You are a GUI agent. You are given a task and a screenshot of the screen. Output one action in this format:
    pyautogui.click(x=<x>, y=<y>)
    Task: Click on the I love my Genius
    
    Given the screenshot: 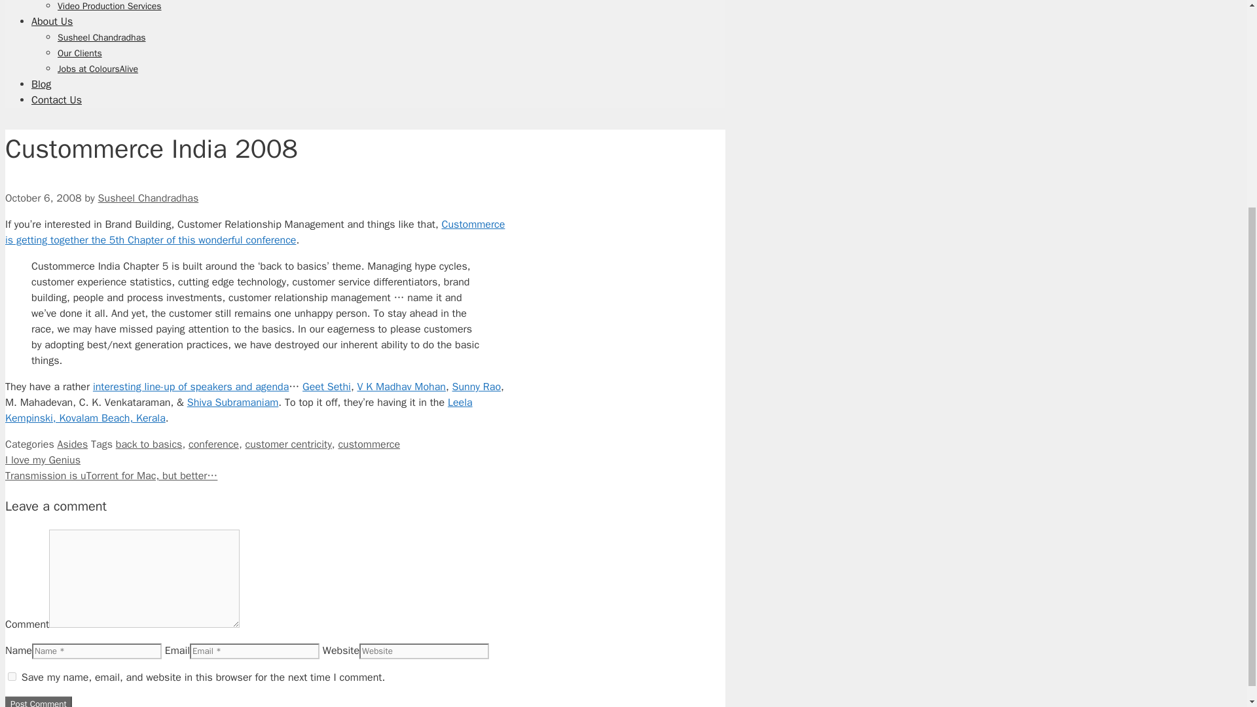 What is the action you would take?
    pyautogui.click(x=42, y=460)
    